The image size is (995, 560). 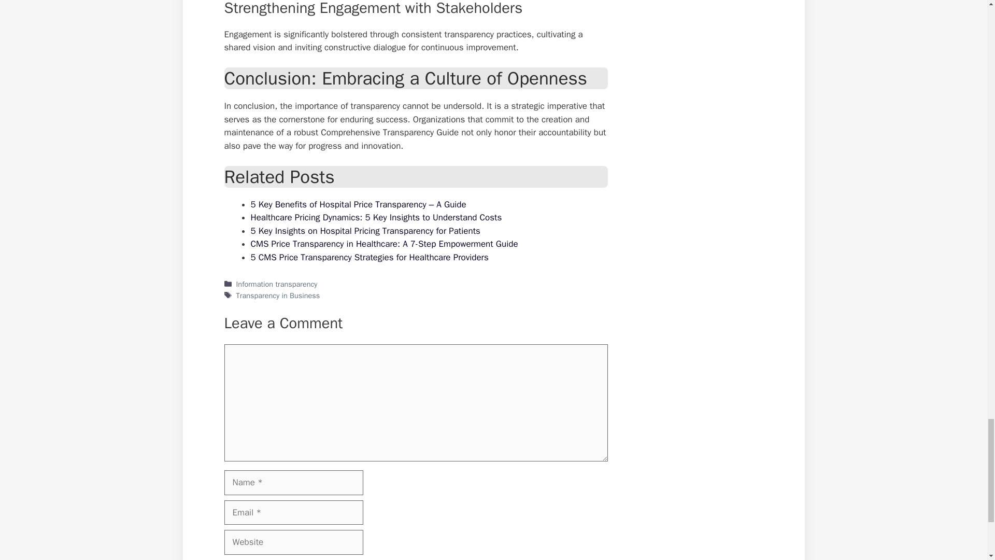 What do you see at coordinates (277, 284) in the screenshot?
I see `Information transparency` at bounding box center [277, 284].